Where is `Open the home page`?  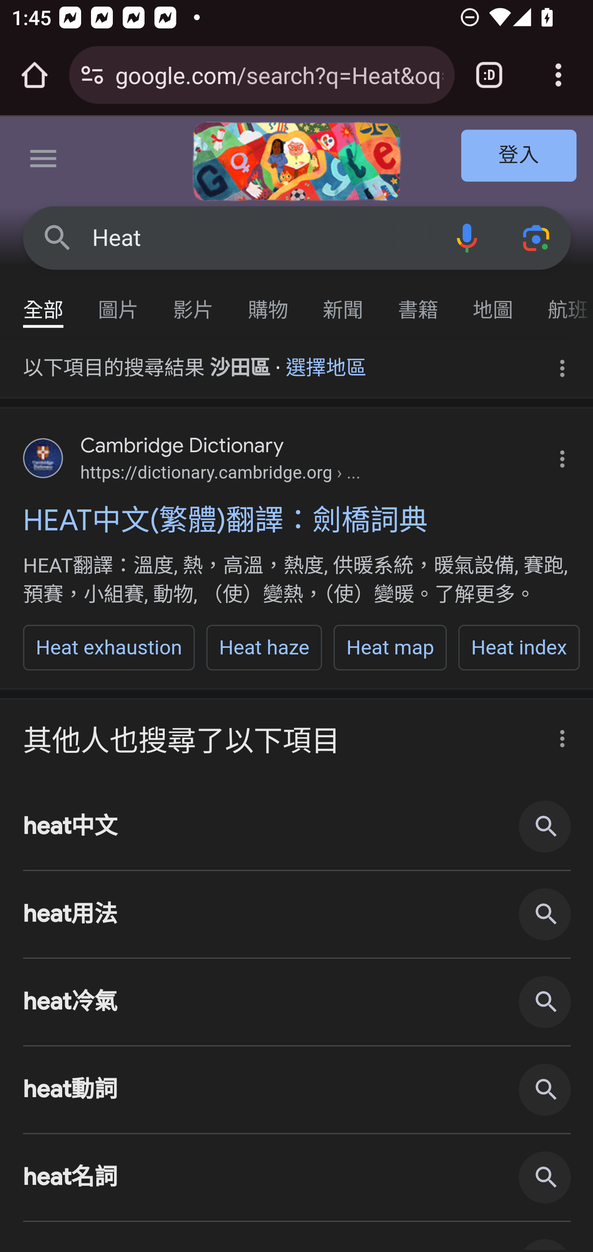
Open the home page is located at coordinates (35, 75).